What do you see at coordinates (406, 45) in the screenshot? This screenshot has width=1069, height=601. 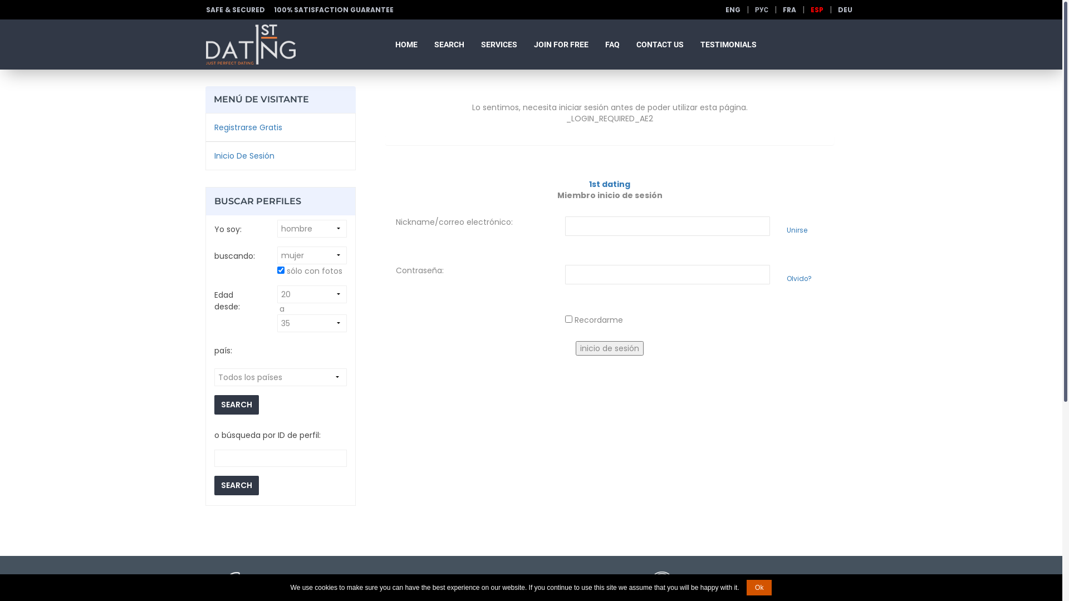 I see `HOME` at bounding box center [406, 45].